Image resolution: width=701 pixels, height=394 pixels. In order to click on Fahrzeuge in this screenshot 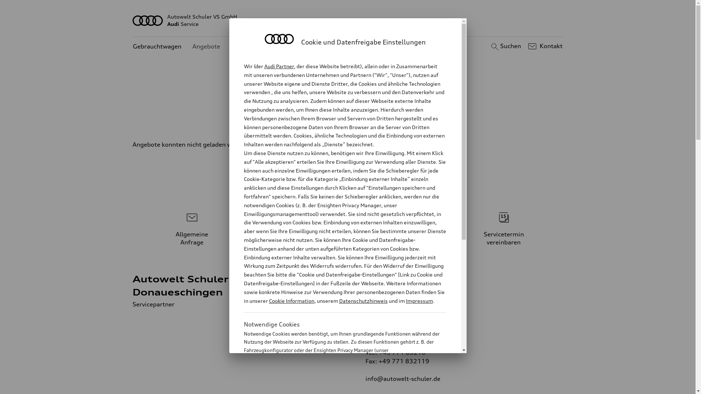, I will do `click(339, 120)`.